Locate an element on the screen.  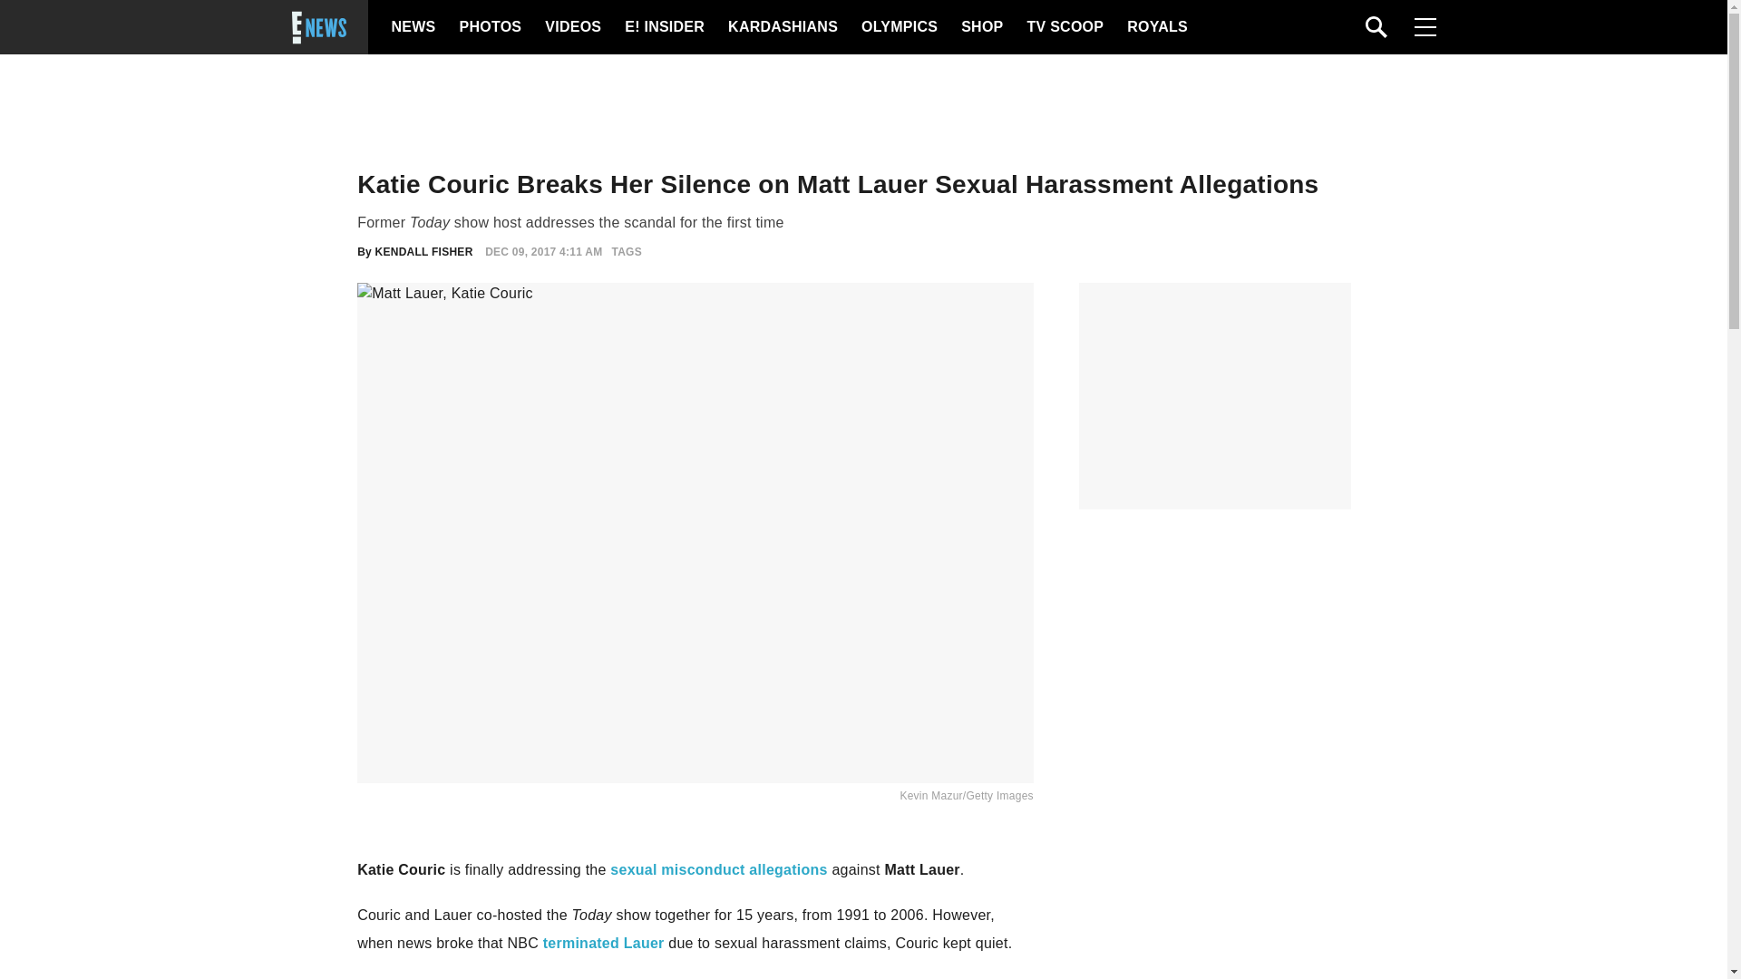
KARDASHIANS is located at coordinates (782, 27).